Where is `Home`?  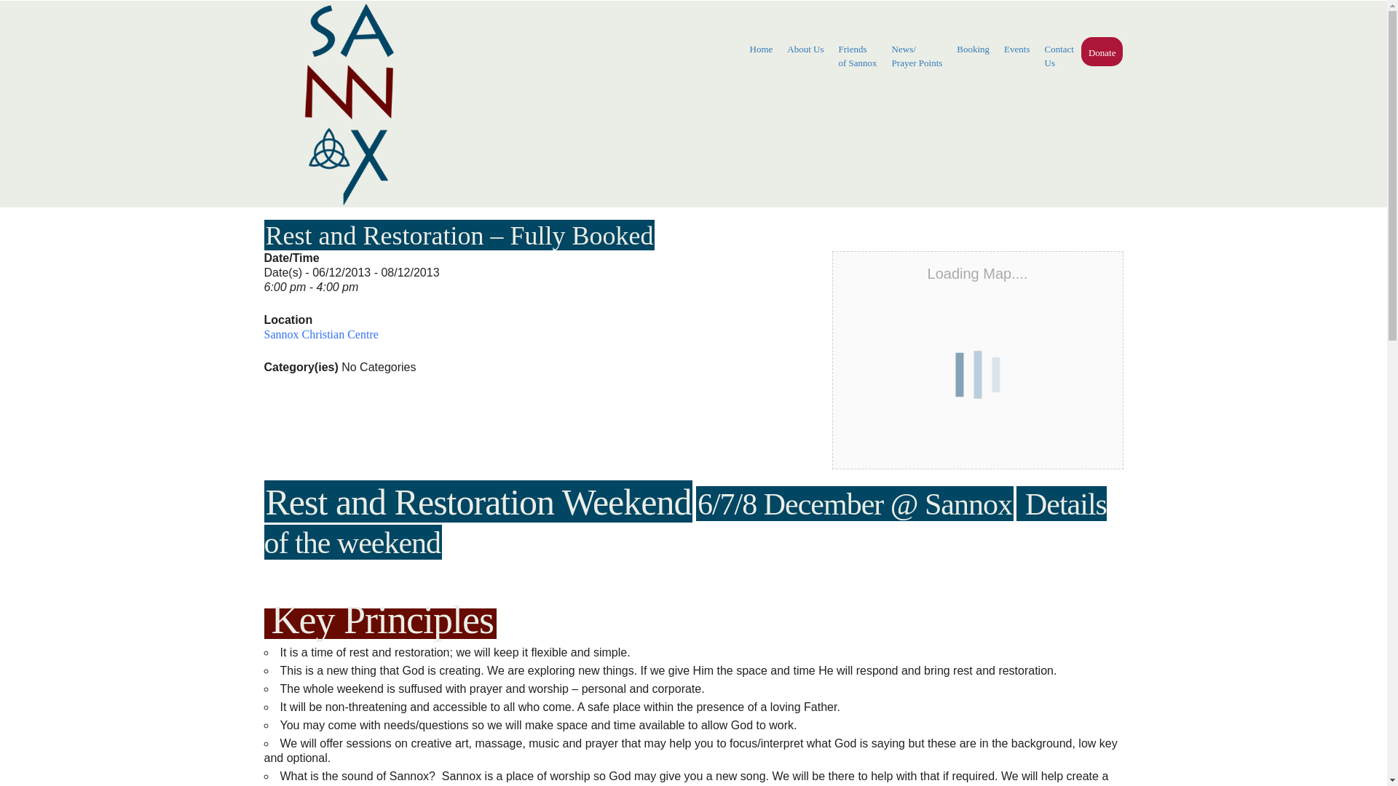
Home is located at coordinates (761, 49).